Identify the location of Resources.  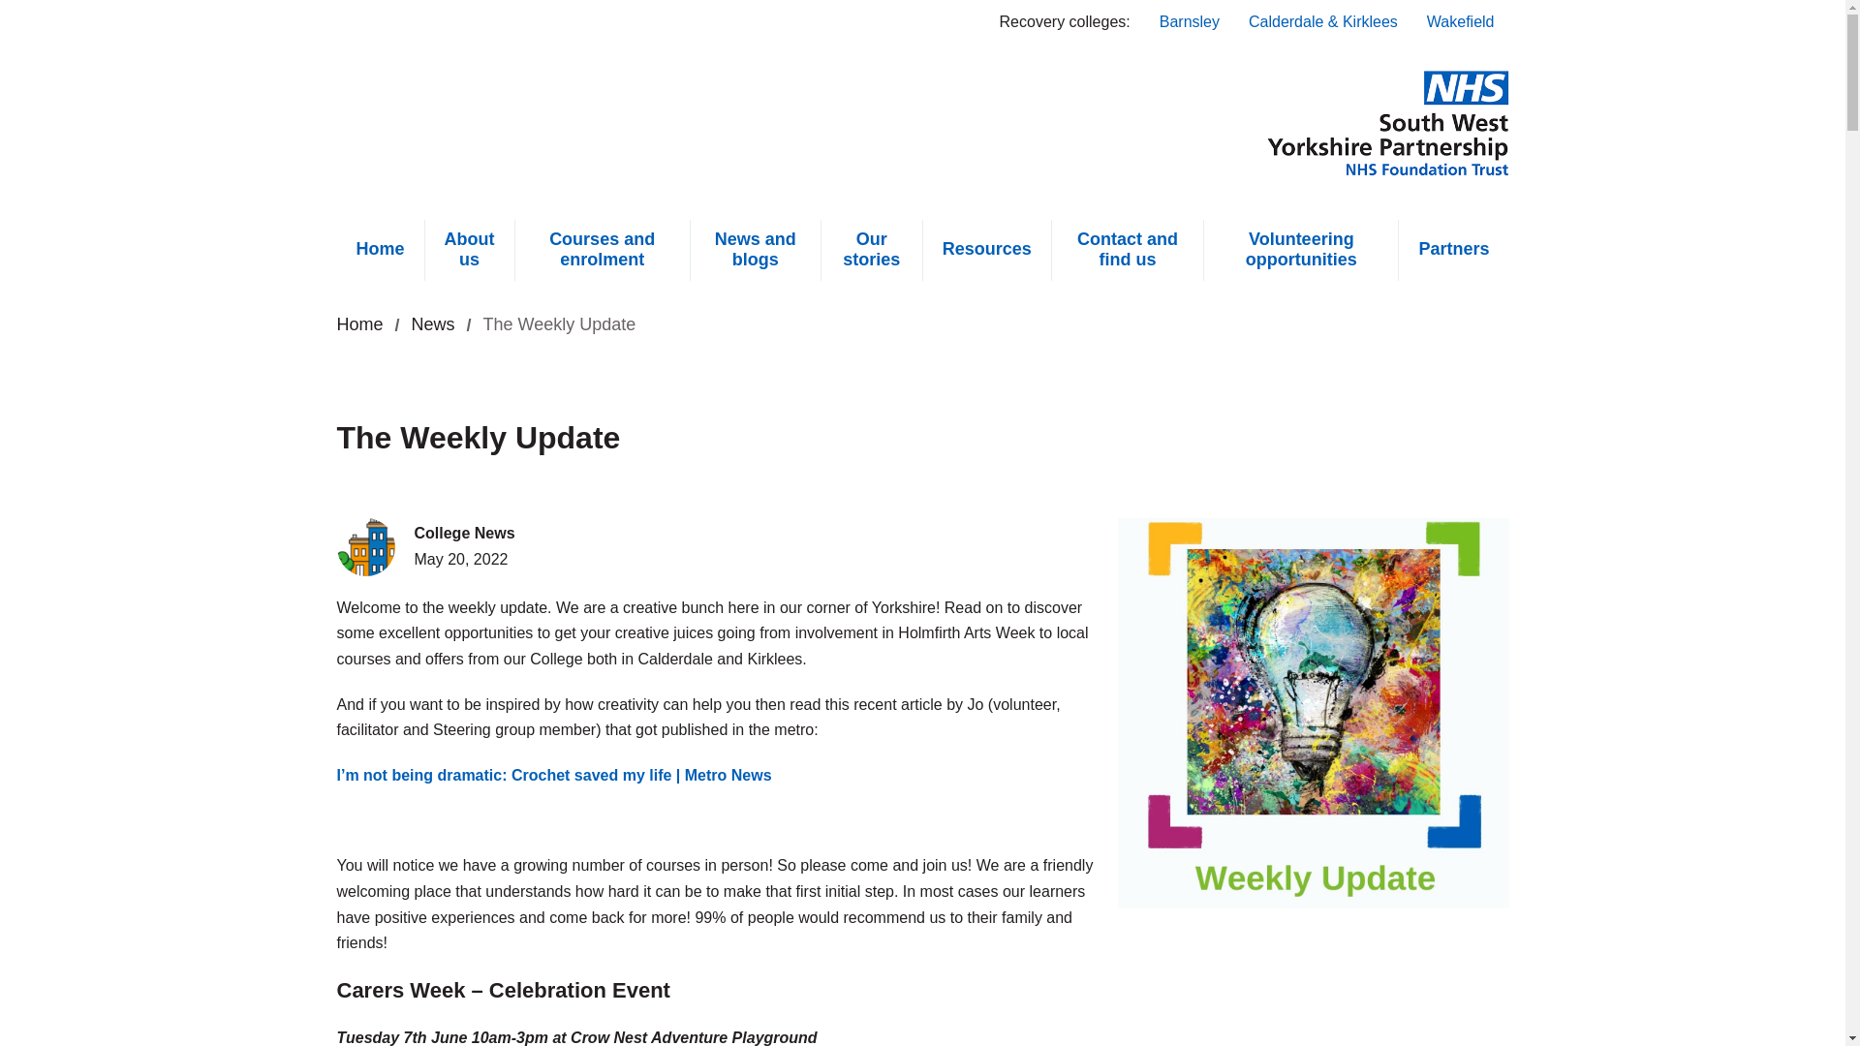
(359, 323).